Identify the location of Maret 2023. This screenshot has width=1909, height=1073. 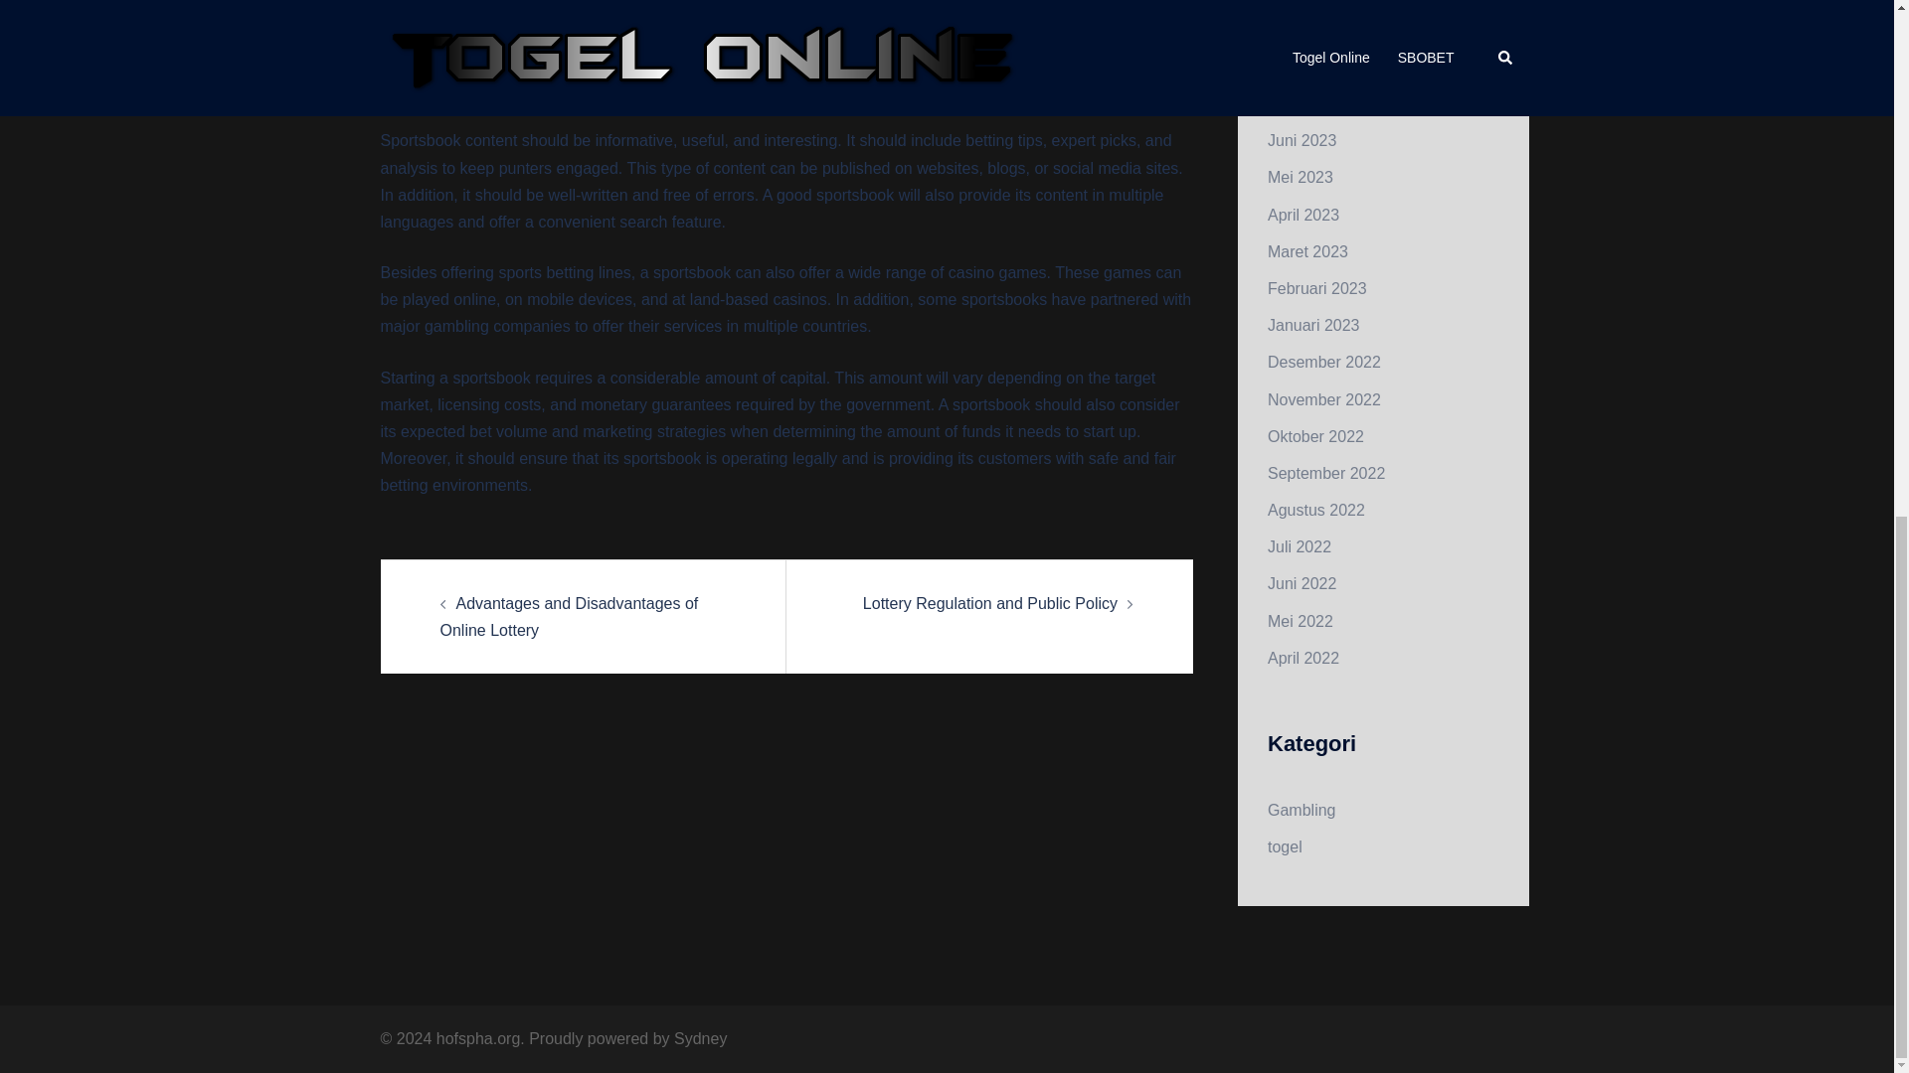
(1306, 252).